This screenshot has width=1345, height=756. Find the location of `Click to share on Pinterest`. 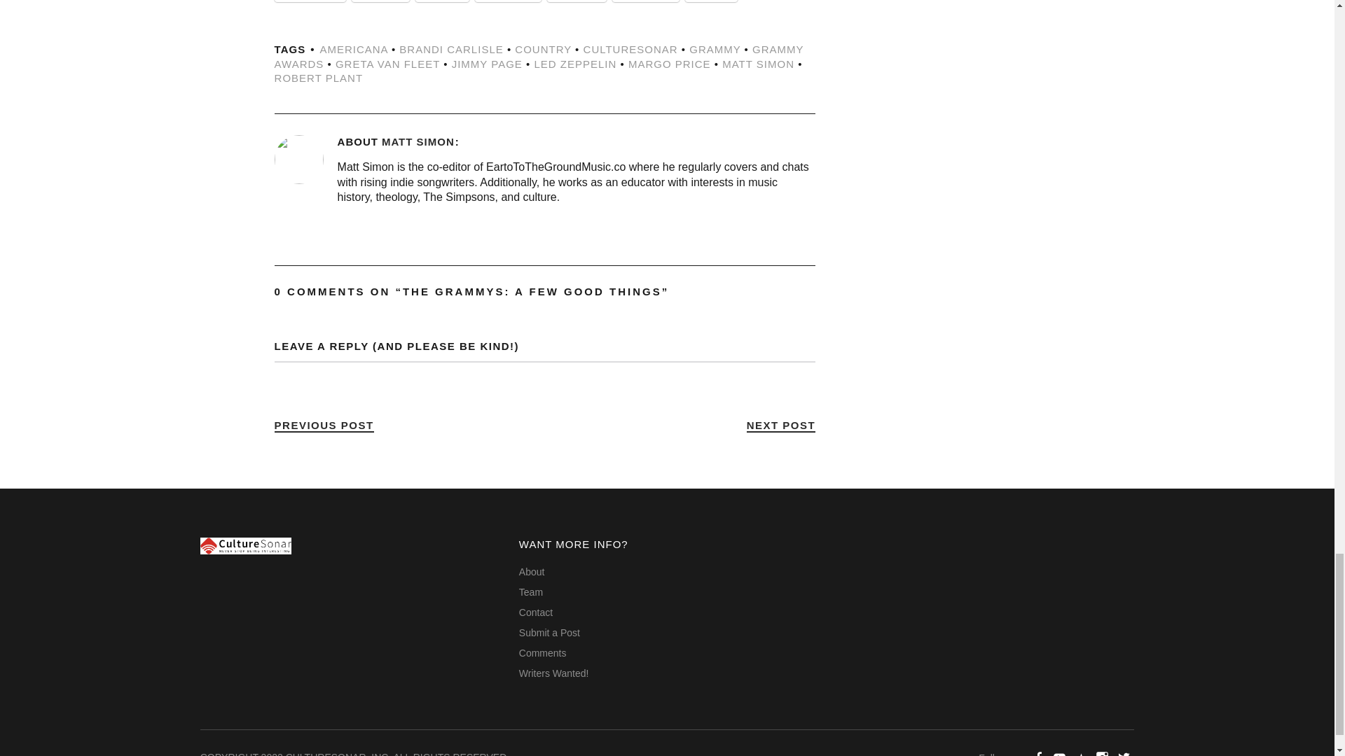

Click to share on Pinterest is located at coordinates (645, 1).